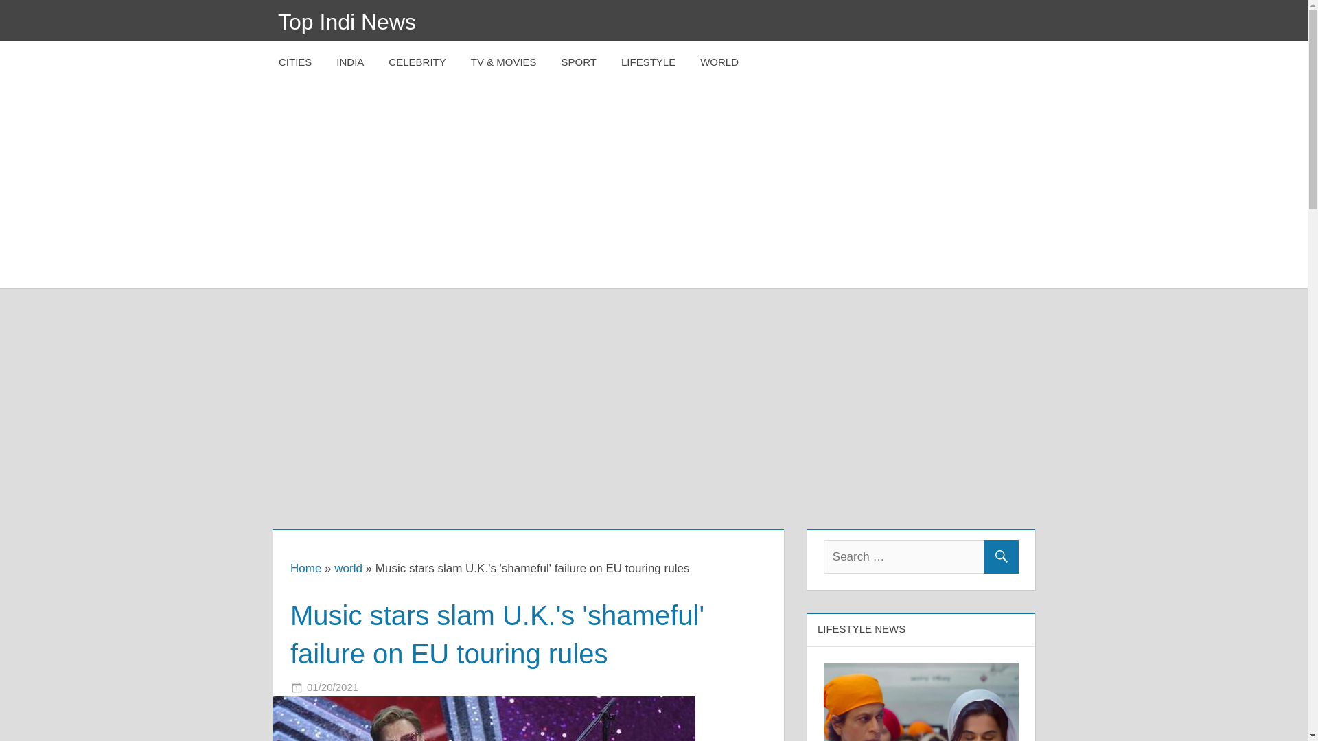  I want to click on CITIES, so click(295, 62).